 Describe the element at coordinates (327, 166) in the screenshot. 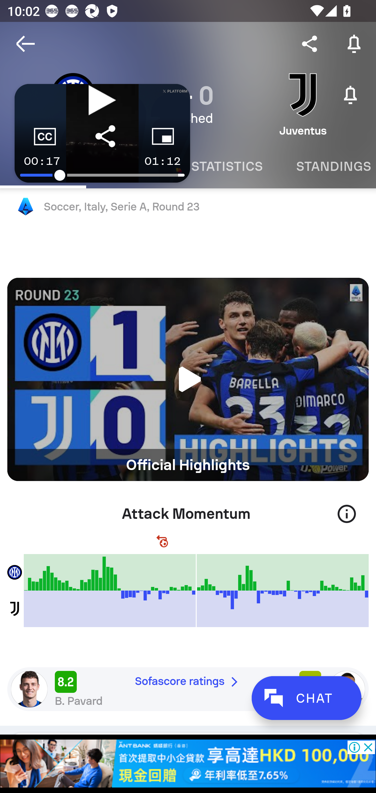

I see `Standings STANDINGS` at that location.